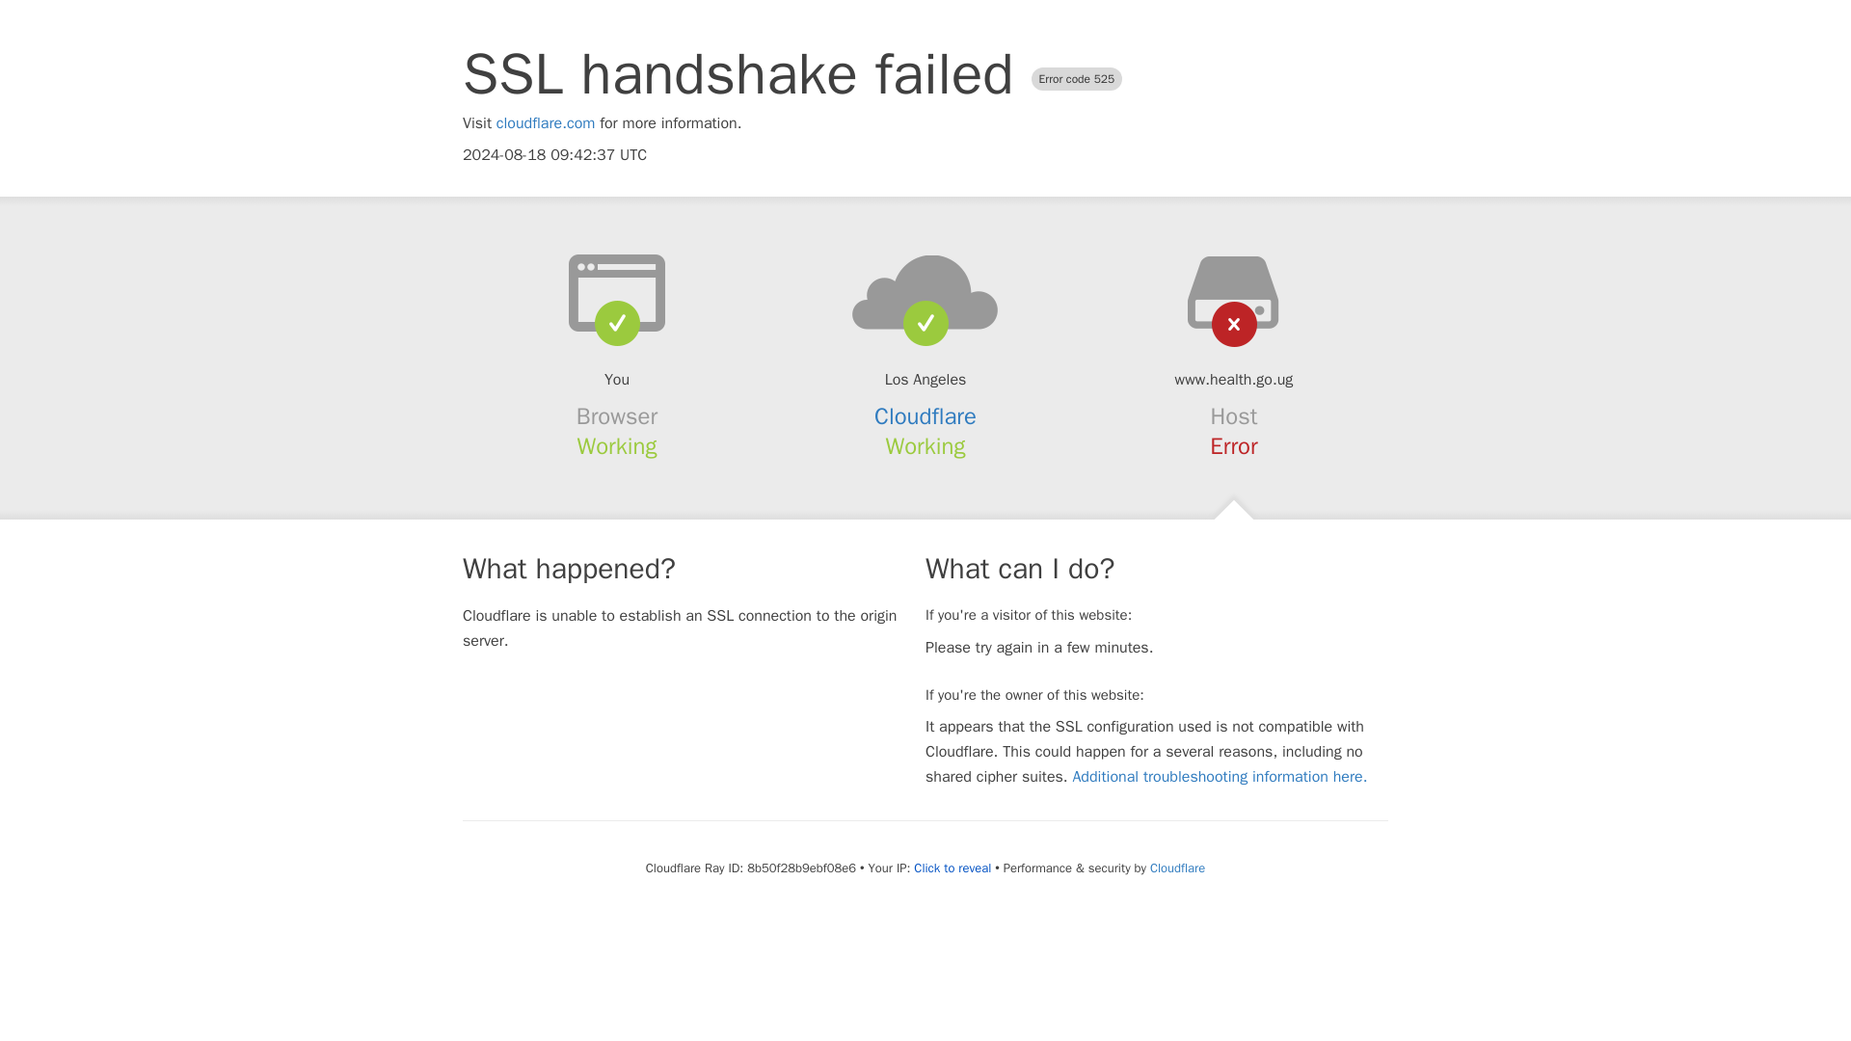 Image resolution: width=1851 pixels, height=1041 pixels. Describe the element at coordinates (1219, 777) in the screenshot. I see `Additional troubleshooting information here.` at that location.